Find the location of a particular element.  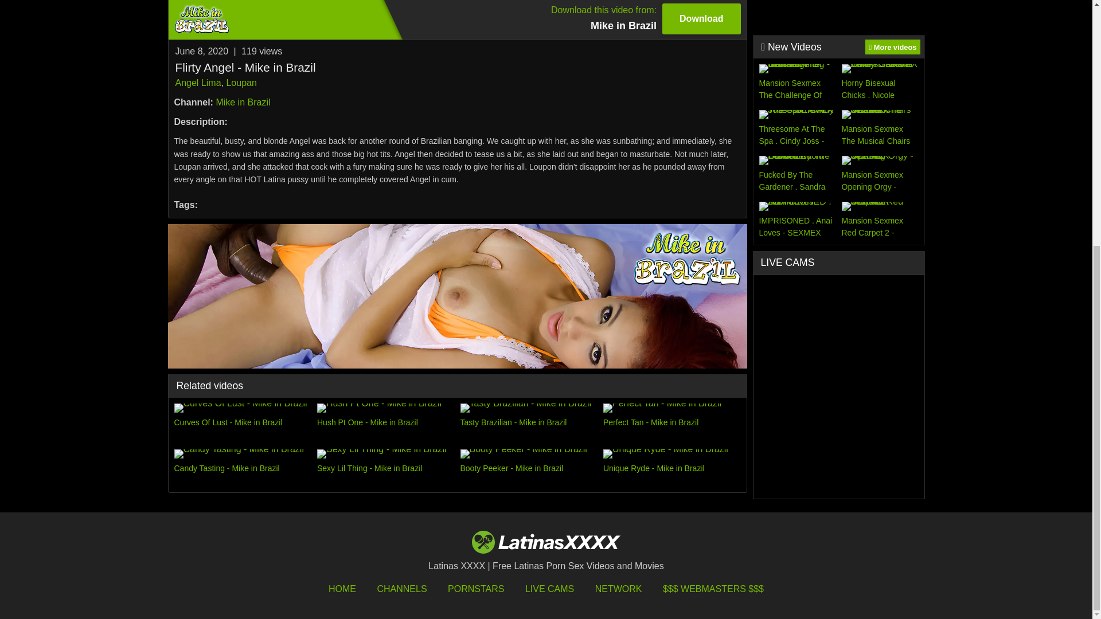

Loupan is located at coordinates (457, 19).